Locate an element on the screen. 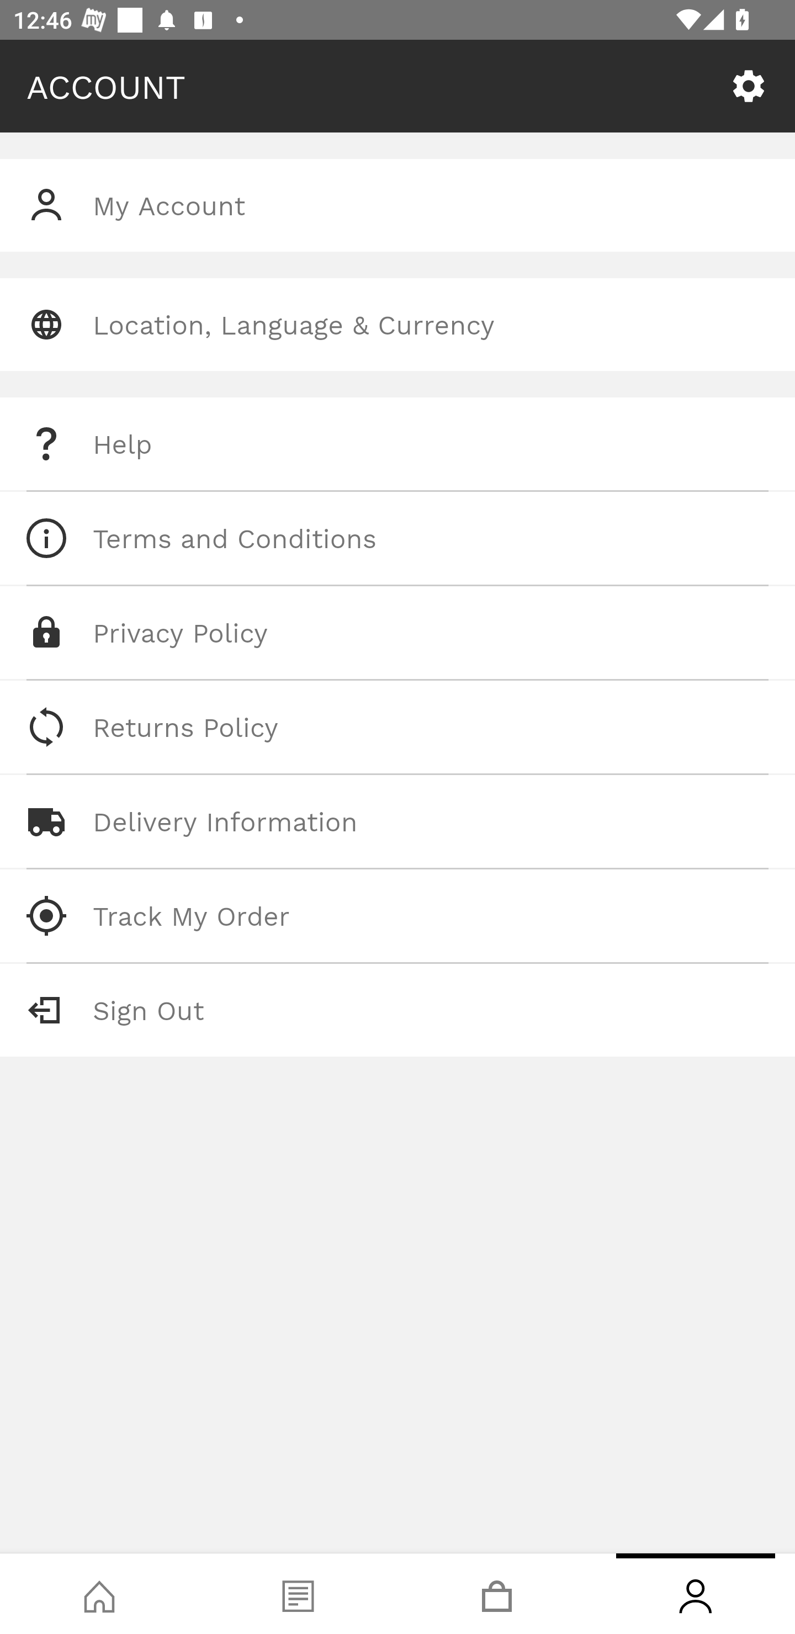 This screenshot has height=1634, width=795. Blog, tab, 2 of 4 is located at coordinates (298, 1594).